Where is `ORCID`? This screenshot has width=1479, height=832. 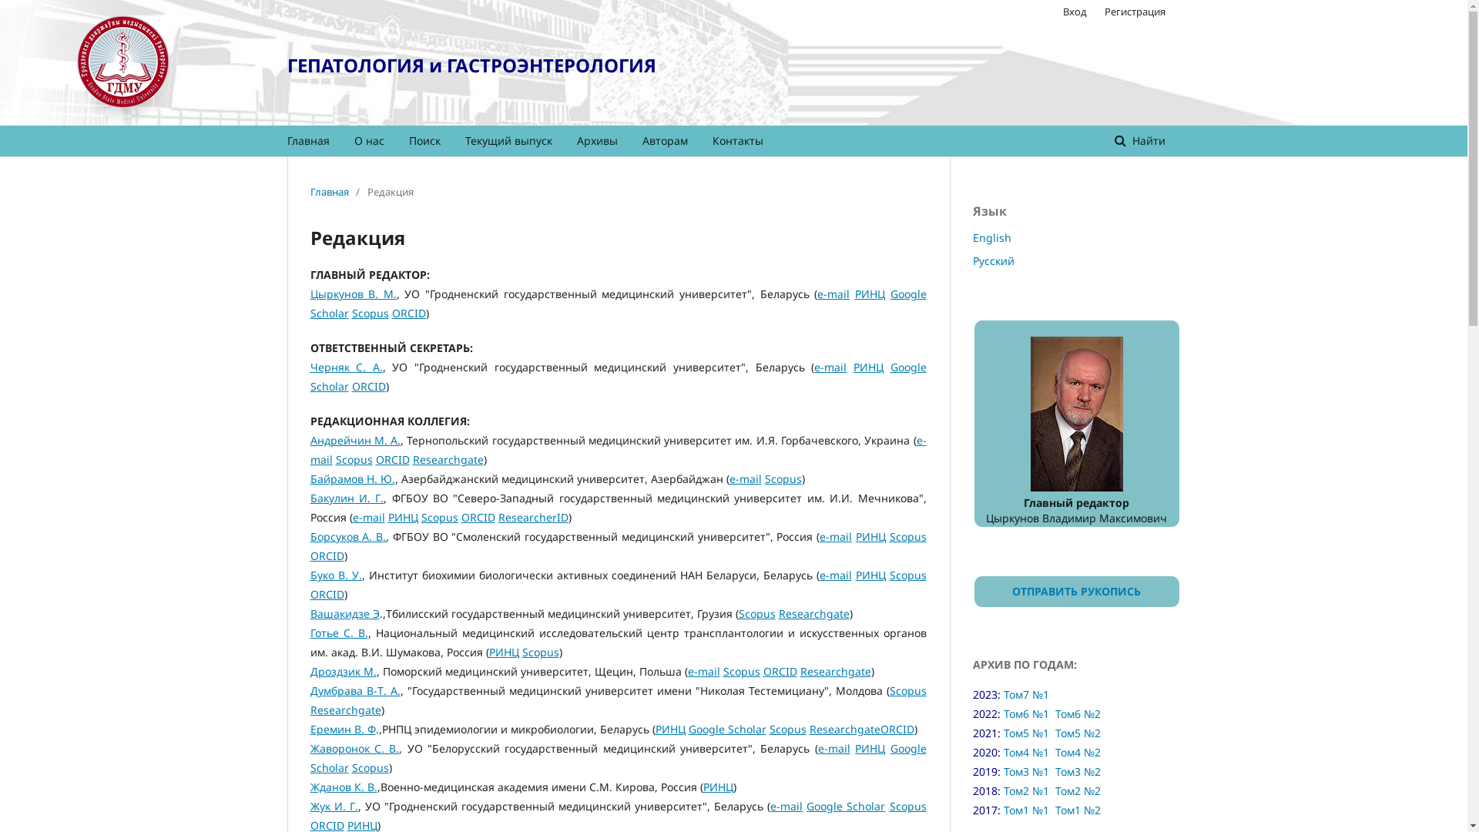
ORCID is located at coordinates (408, 313).